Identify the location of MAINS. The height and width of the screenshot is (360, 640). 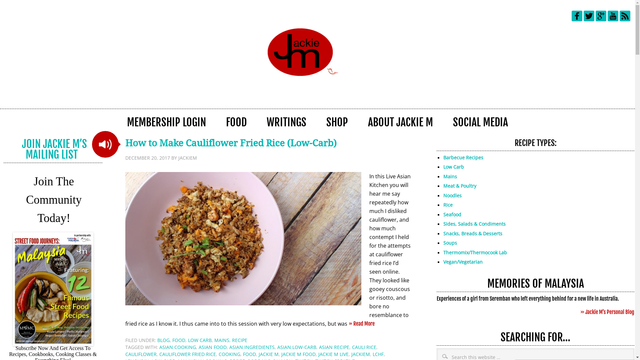
(222, 340).